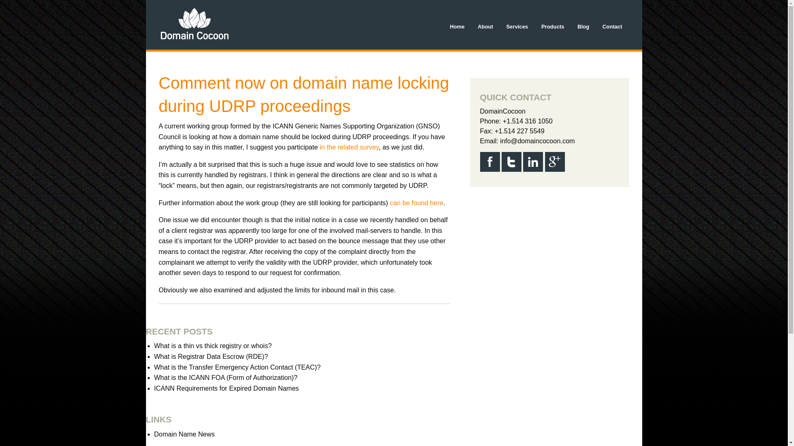 This screenshot has width=794, height=446. I want to click on Home, so click(457, 27).